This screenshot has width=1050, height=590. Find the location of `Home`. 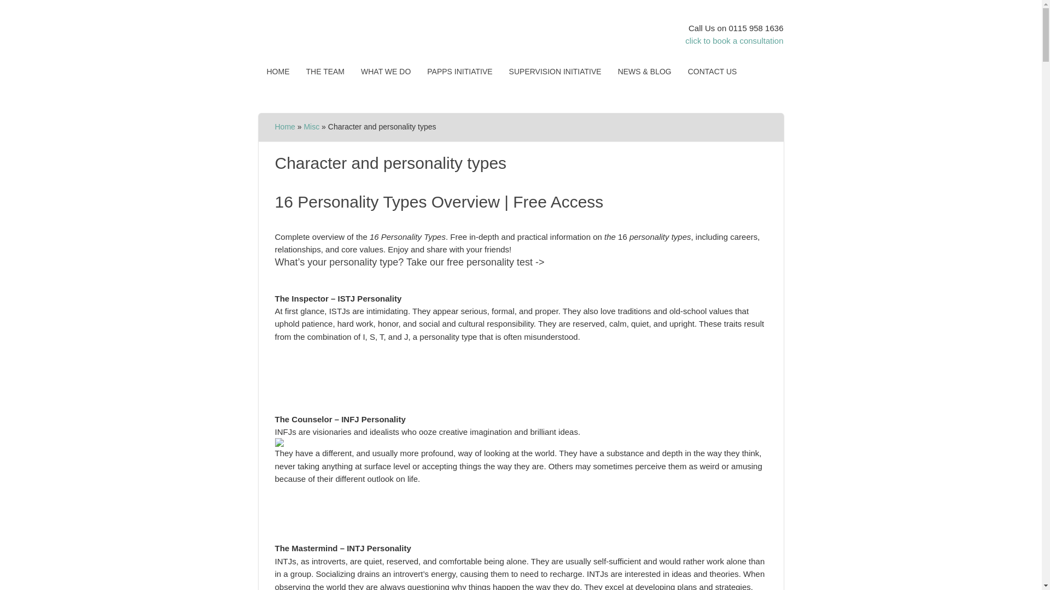

Home is located at coordinates (284, 126).